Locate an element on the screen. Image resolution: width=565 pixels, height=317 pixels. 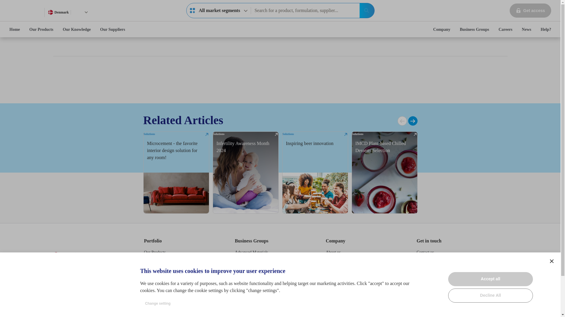
previous is located at coordinates (64, 254).